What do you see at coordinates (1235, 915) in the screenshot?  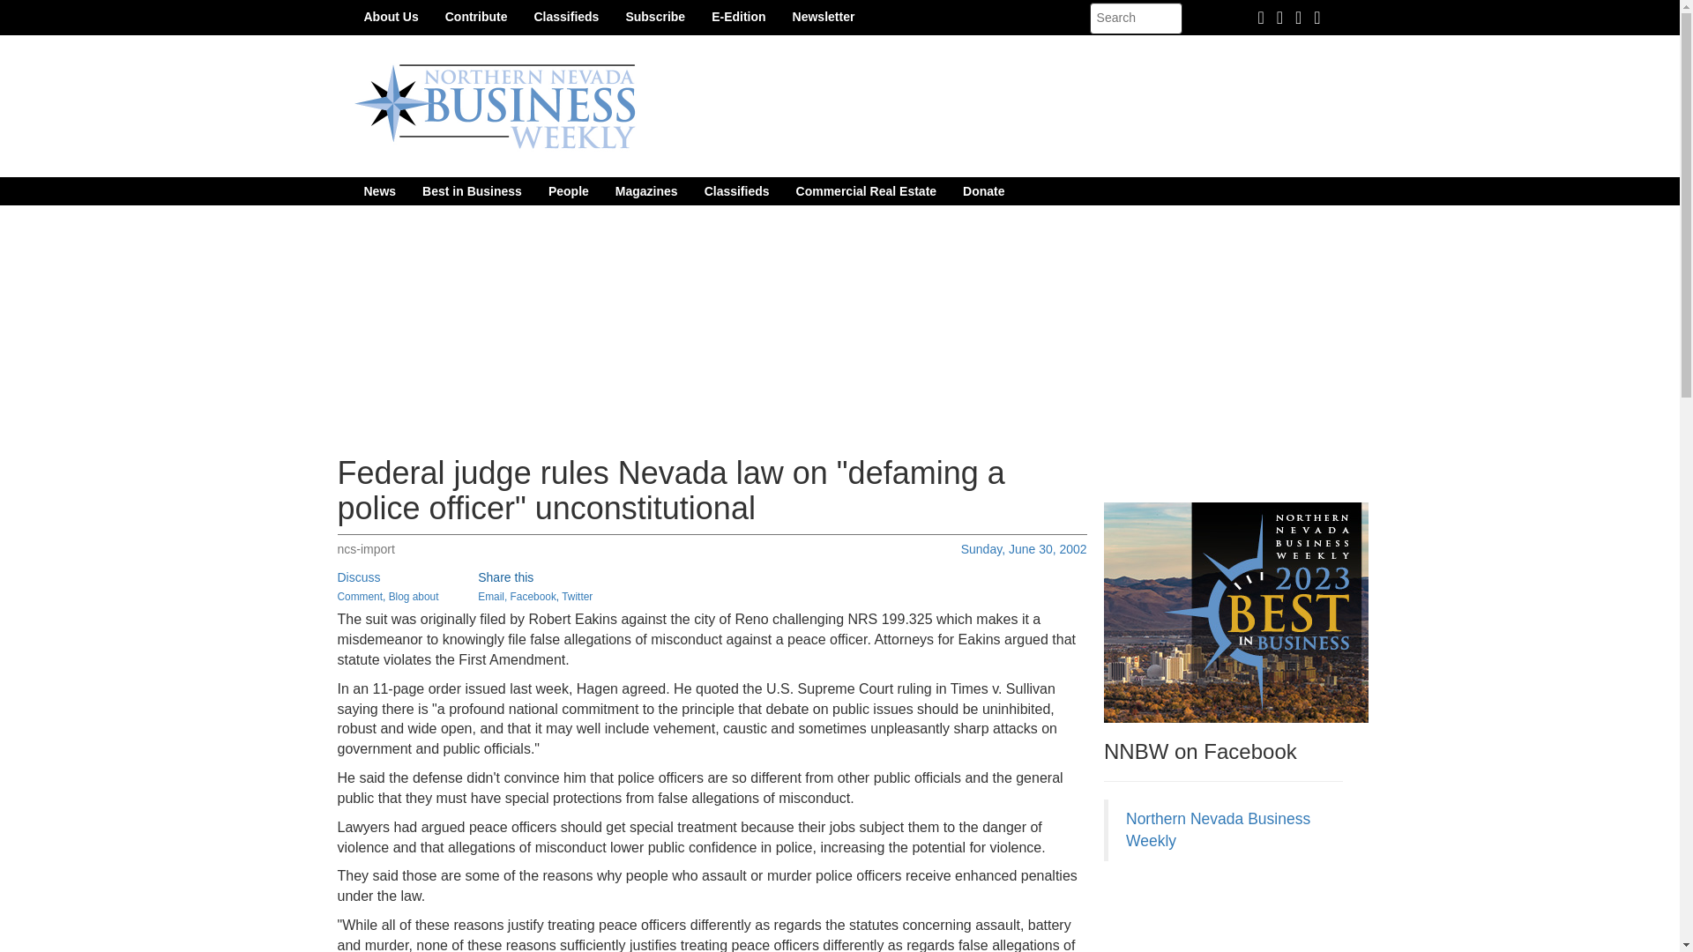 I see `3rd party ad content` at bounding box center [1235, 915].